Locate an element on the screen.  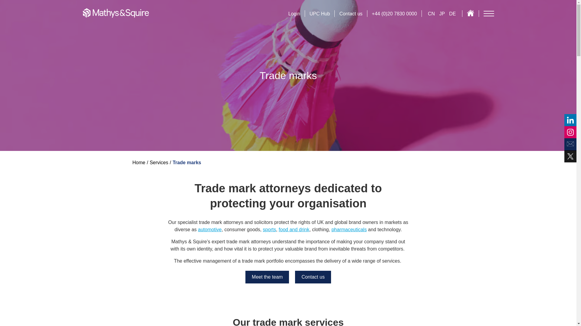
Home is located at coordinates (139, 162).